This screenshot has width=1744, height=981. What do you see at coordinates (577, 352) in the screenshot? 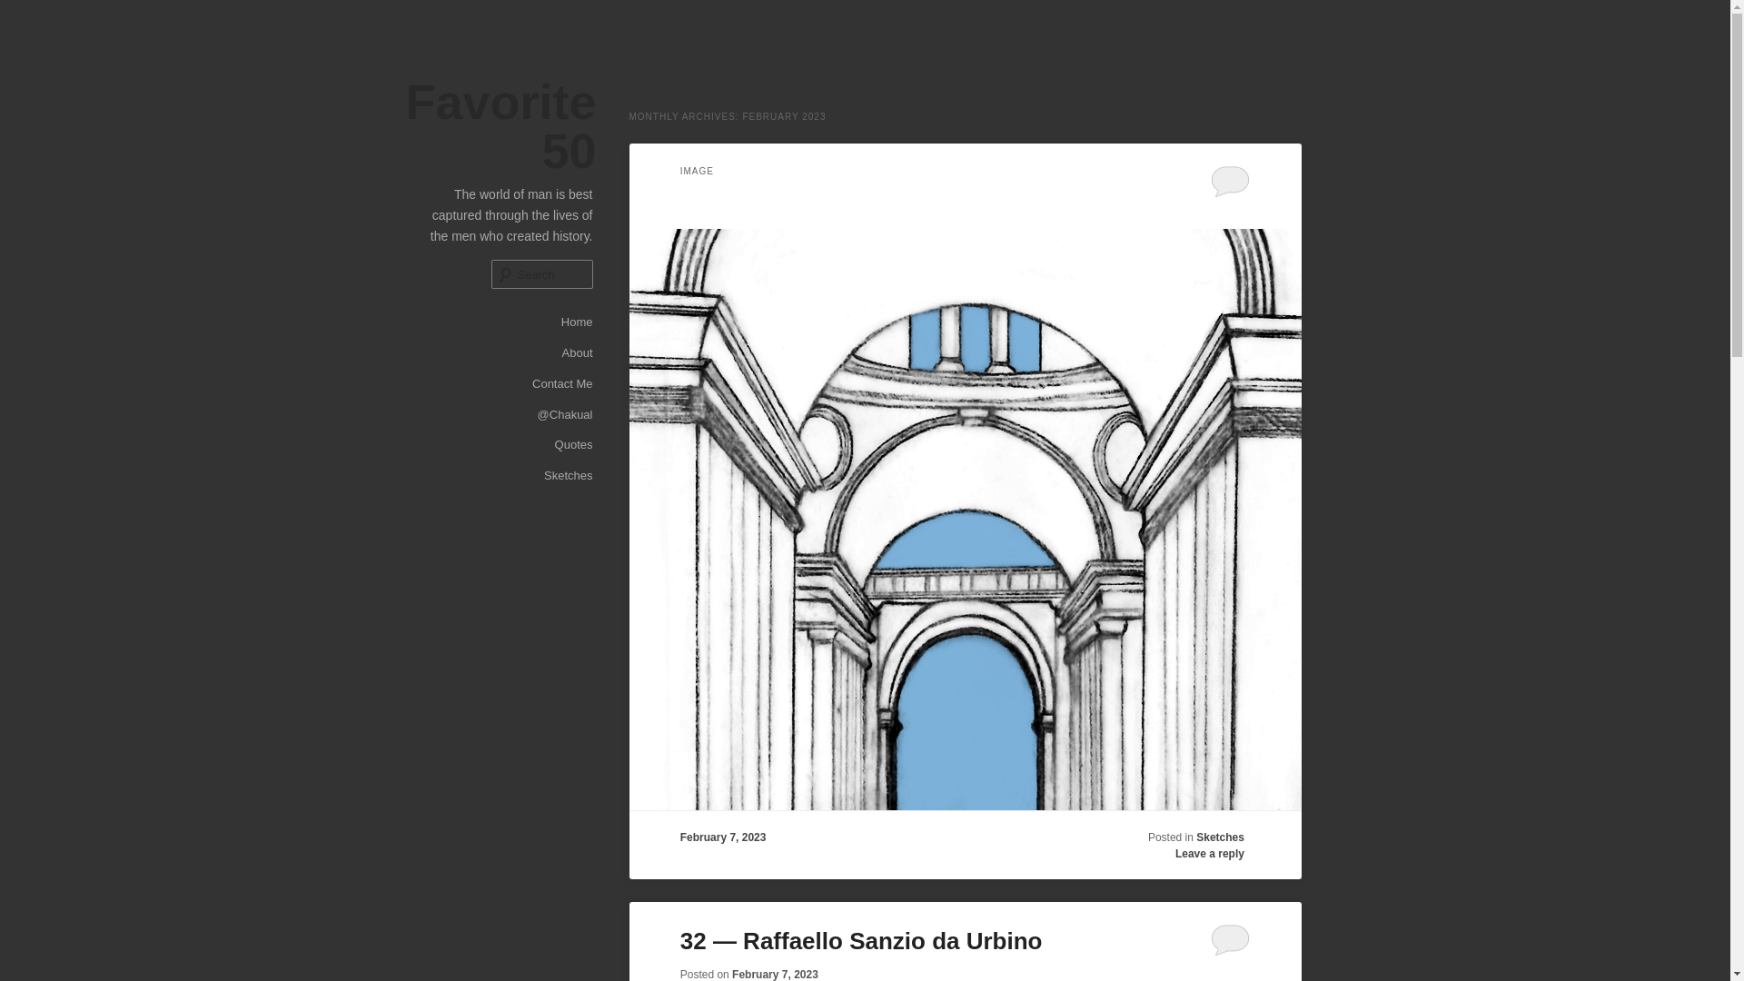
I see `About` at bounding box center [577, 352].